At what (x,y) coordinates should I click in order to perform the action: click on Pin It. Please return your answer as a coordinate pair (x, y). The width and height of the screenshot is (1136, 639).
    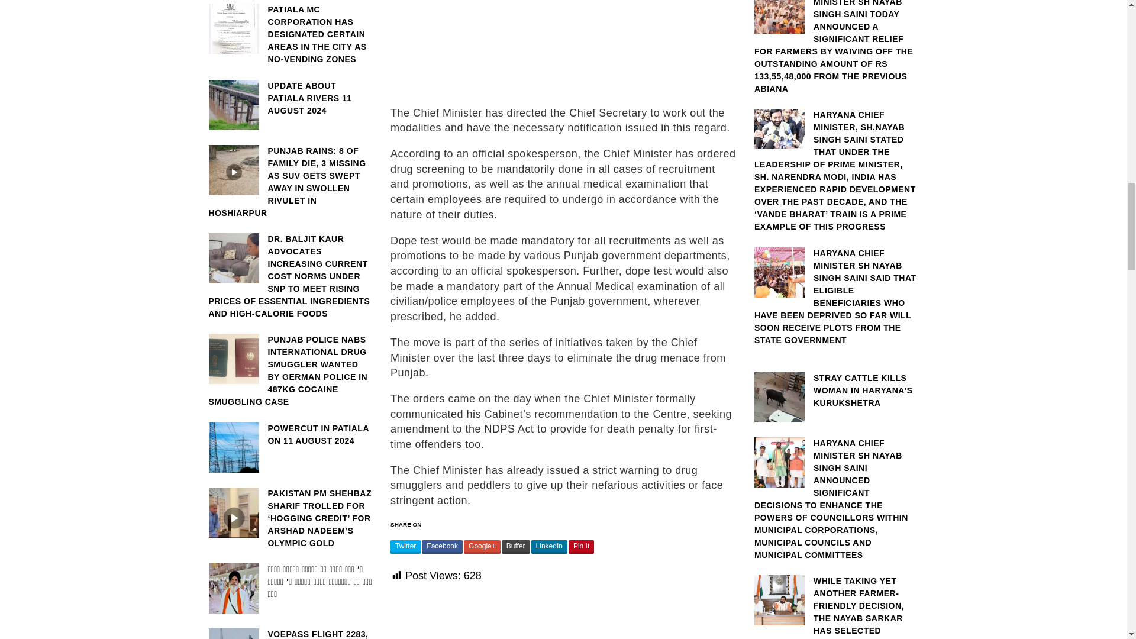
    Looking at the image, I should click on (581, 547).